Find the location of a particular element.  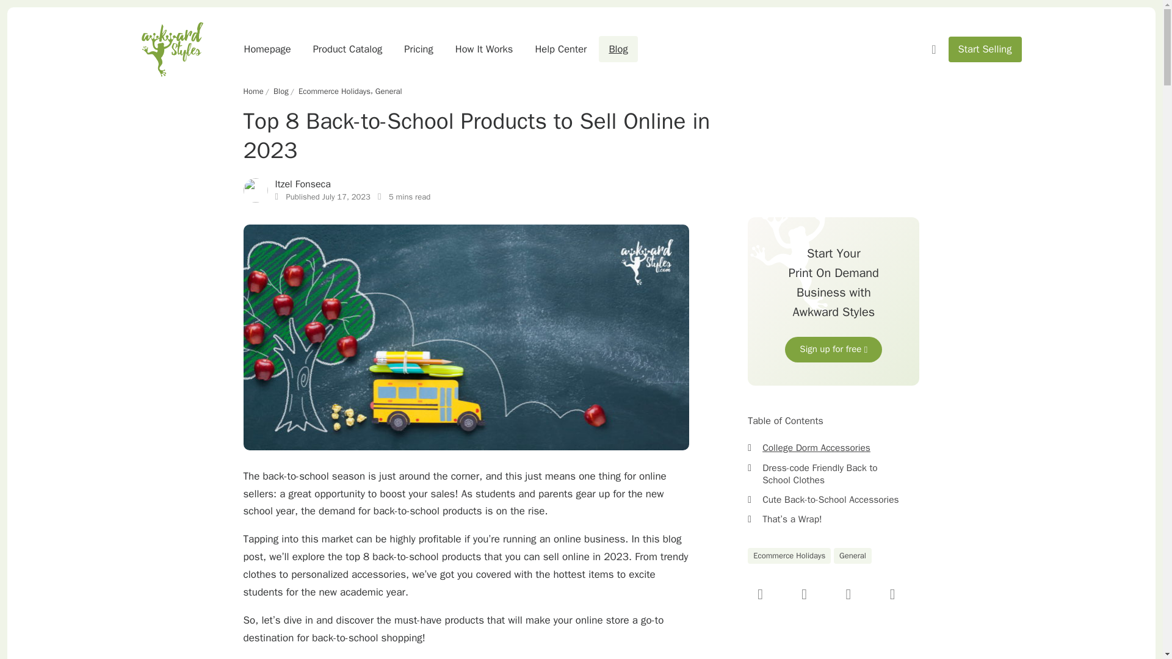

Help Center is located at coordinates (560, 49).